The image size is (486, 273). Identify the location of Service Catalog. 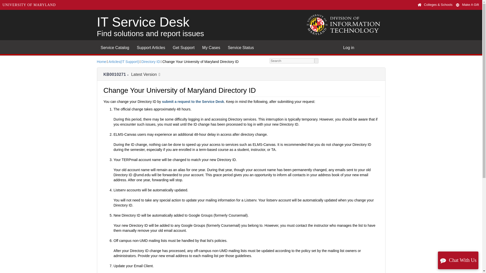
(150, 25).